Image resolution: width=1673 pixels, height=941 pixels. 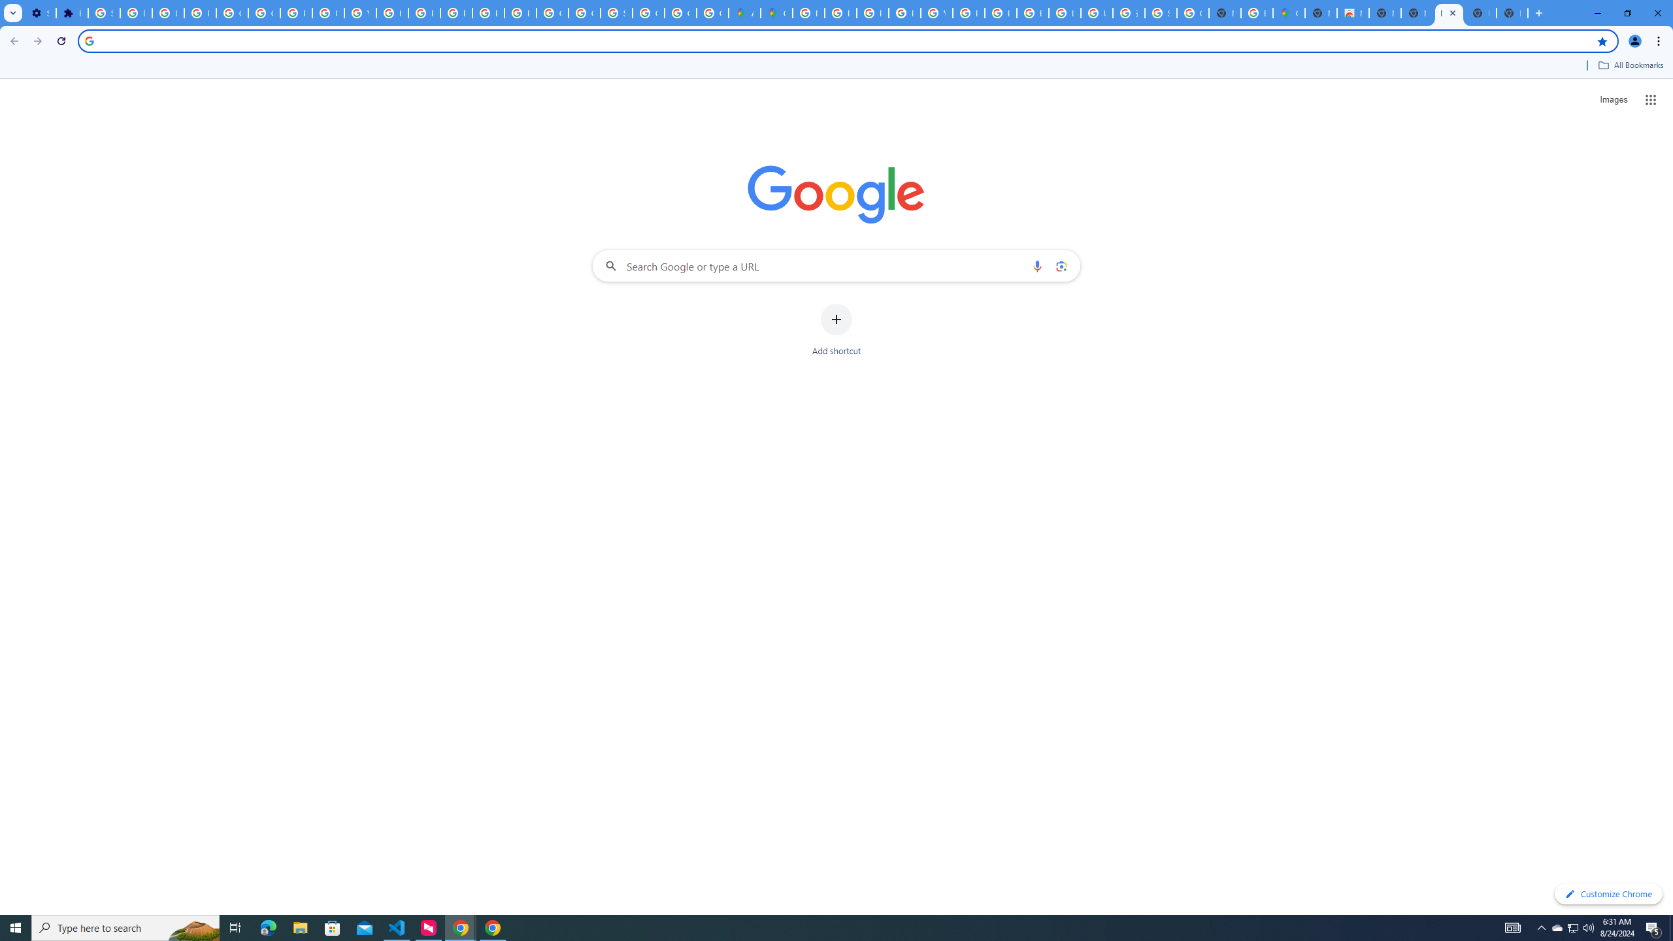 I want to click on Explore new street-level details - Google Maps Help, so click(x=1256, y=13).